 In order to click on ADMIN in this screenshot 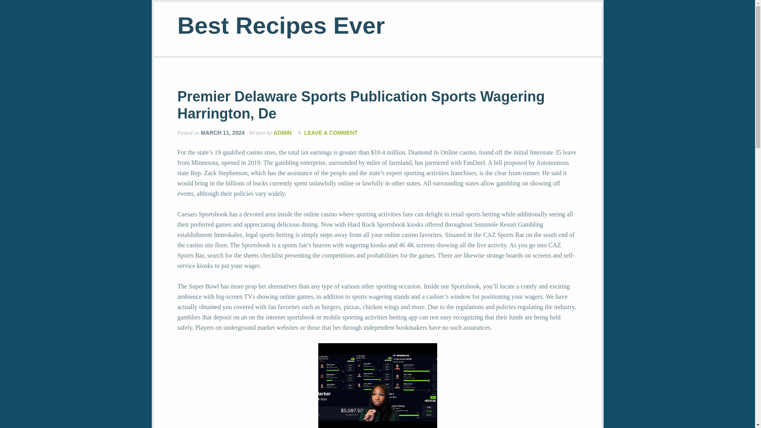, I will do `click(282, 133)`.